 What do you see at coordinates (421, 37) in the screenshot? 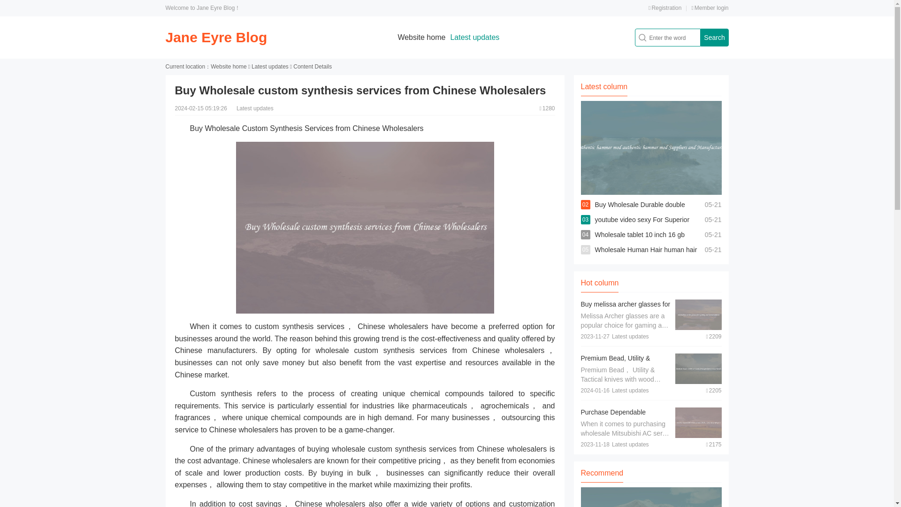
I see `Website home` at bounding box center [421, 37].